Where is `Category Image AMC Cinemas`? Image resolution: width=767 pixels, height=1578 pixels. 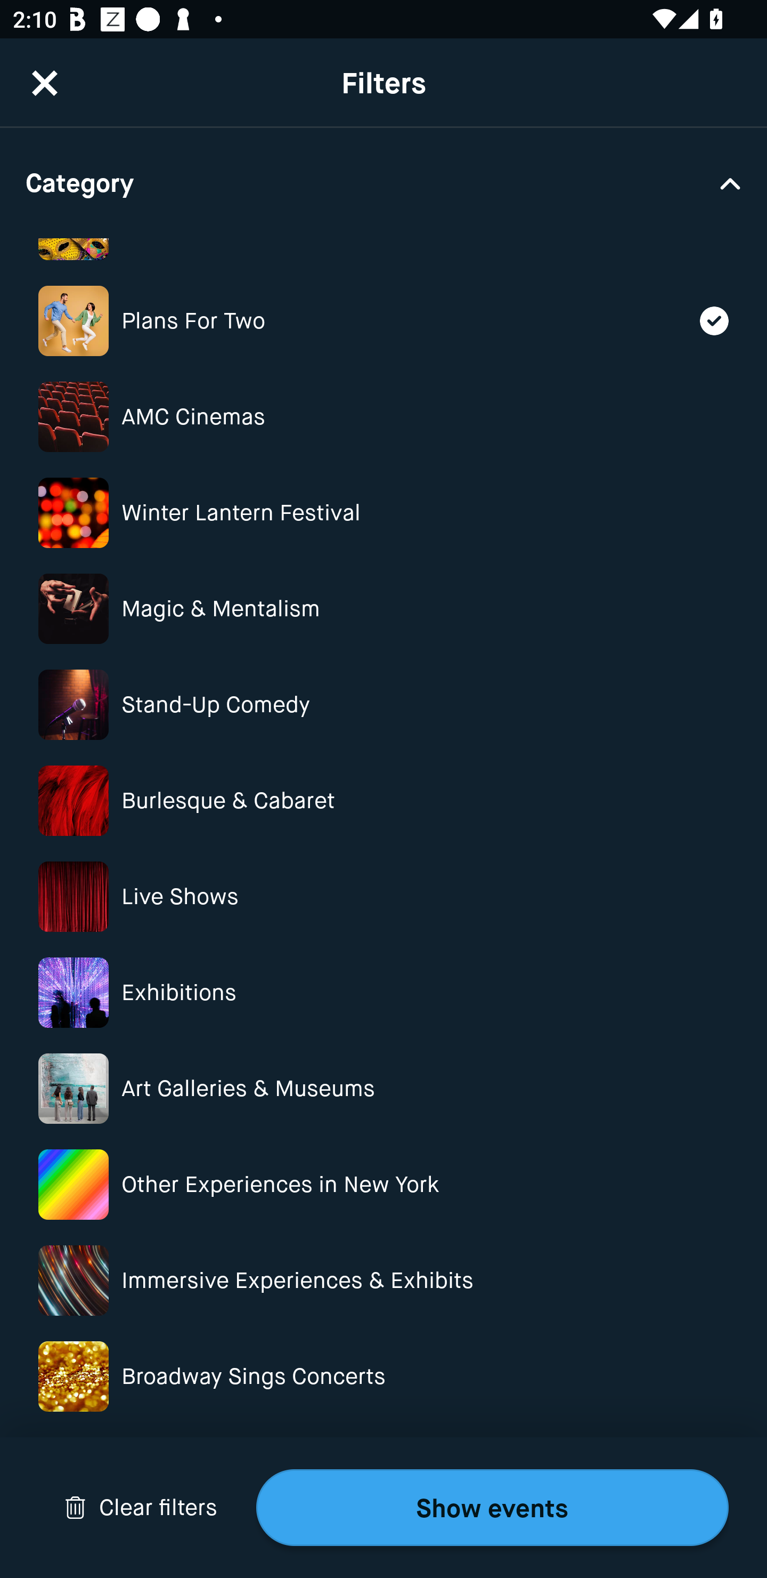
Category Image AMC Cinemas is located at coordinates (383, 417).